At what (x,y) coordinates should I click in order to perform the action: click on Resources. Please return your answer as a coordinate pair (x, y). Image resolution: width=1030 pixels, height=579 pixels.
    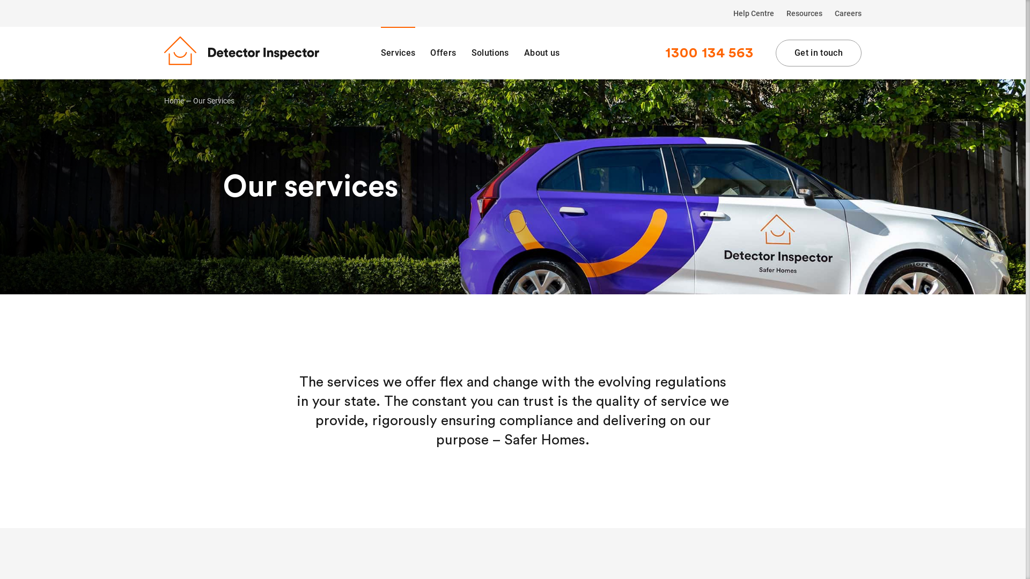
    Looking at the image, I should click on (805, 13).